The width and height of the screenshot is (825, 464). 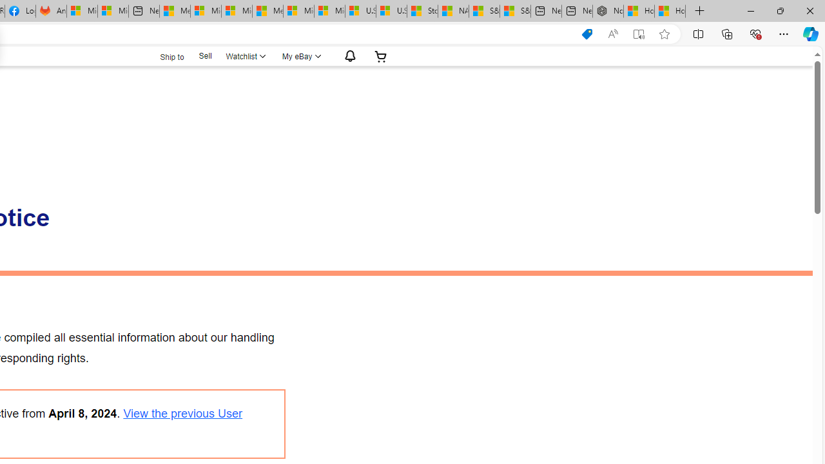 I want to click on Your shopping cart, so click(x=381, y=56).